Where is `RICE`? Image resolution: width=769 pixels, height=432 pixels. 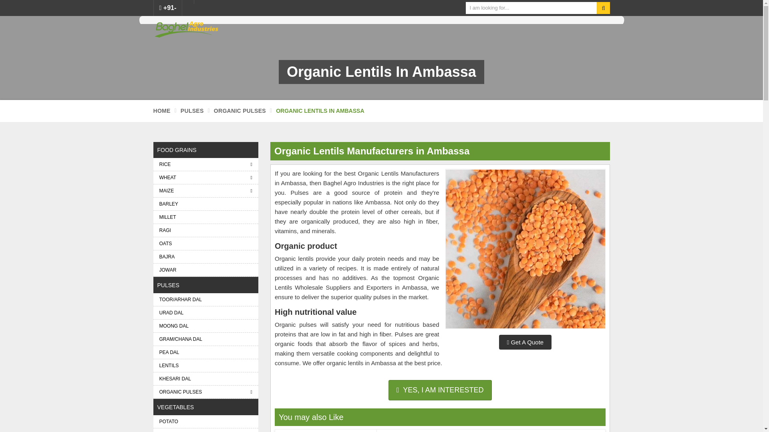
RICE is located at coordinates (206, 164).